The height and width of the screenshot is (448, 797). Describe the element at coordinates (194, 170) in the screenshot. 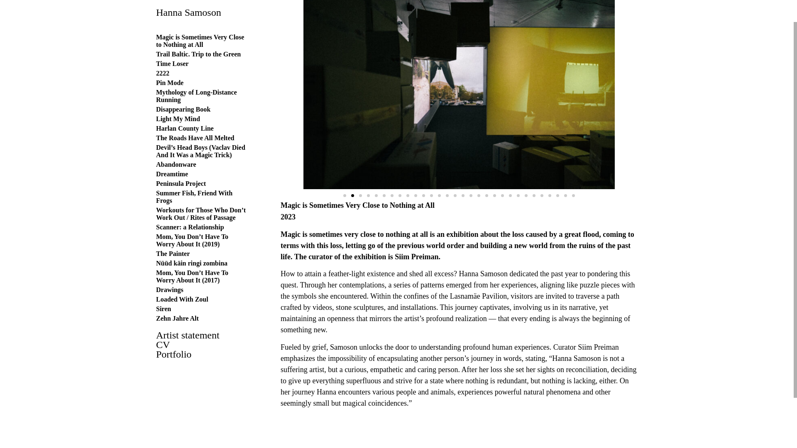

I see `Summer Fish, Friend With Frogs` at that location.